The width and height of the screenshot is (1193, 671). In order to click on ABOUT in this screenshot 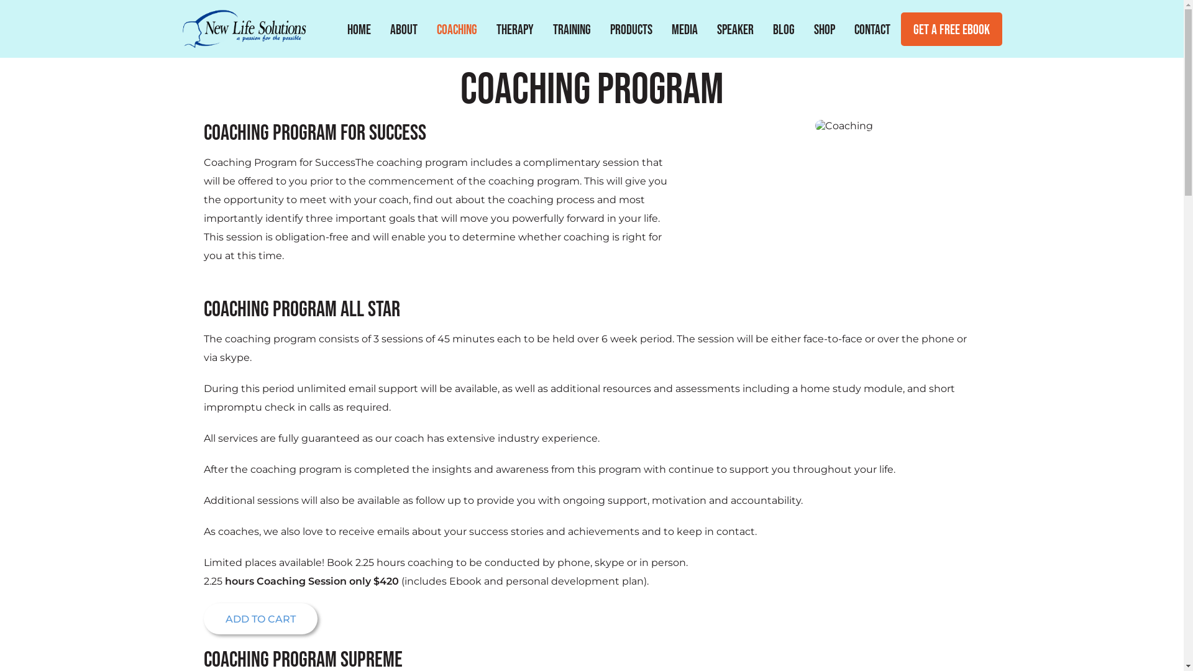, I will do `click(403, 29)`.